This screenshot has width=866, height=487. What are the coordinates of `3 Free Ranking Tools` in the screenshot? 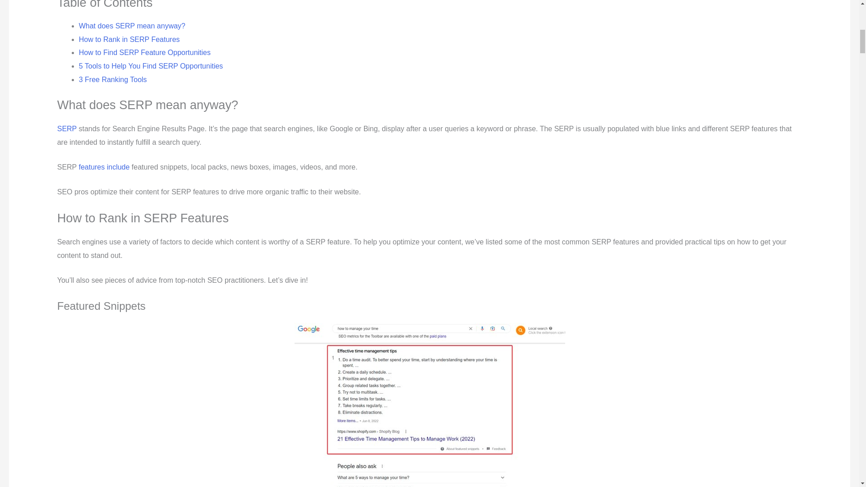 It's located at (113, 79).